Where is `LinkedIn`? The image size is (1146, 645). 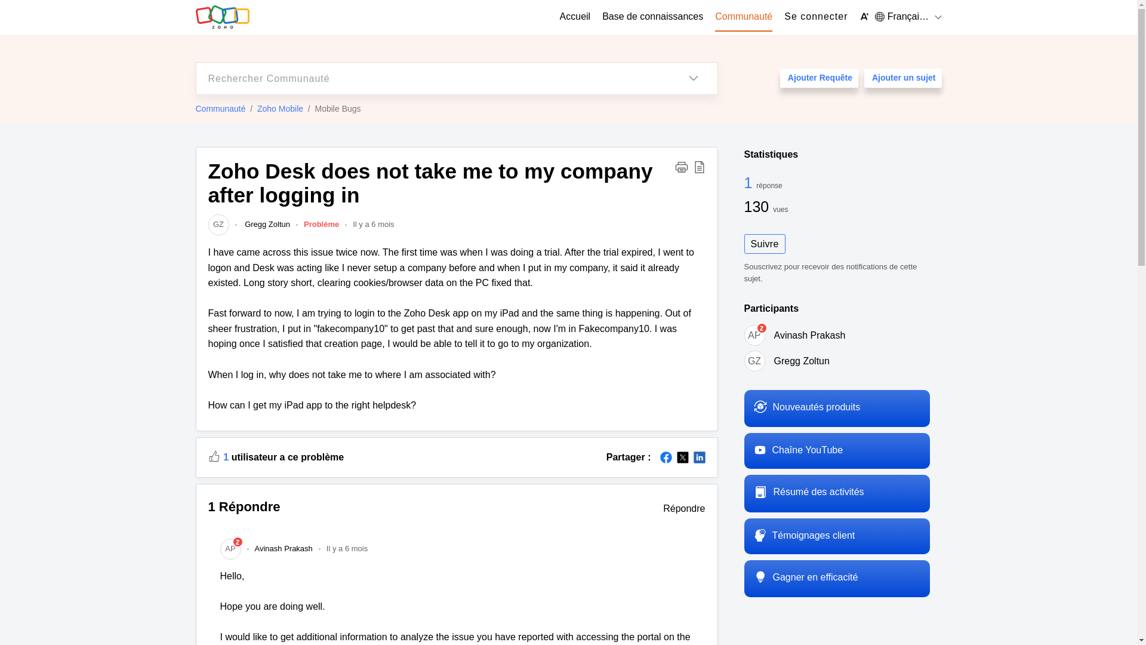
LinkedIn is located at coordinates (700, 457).